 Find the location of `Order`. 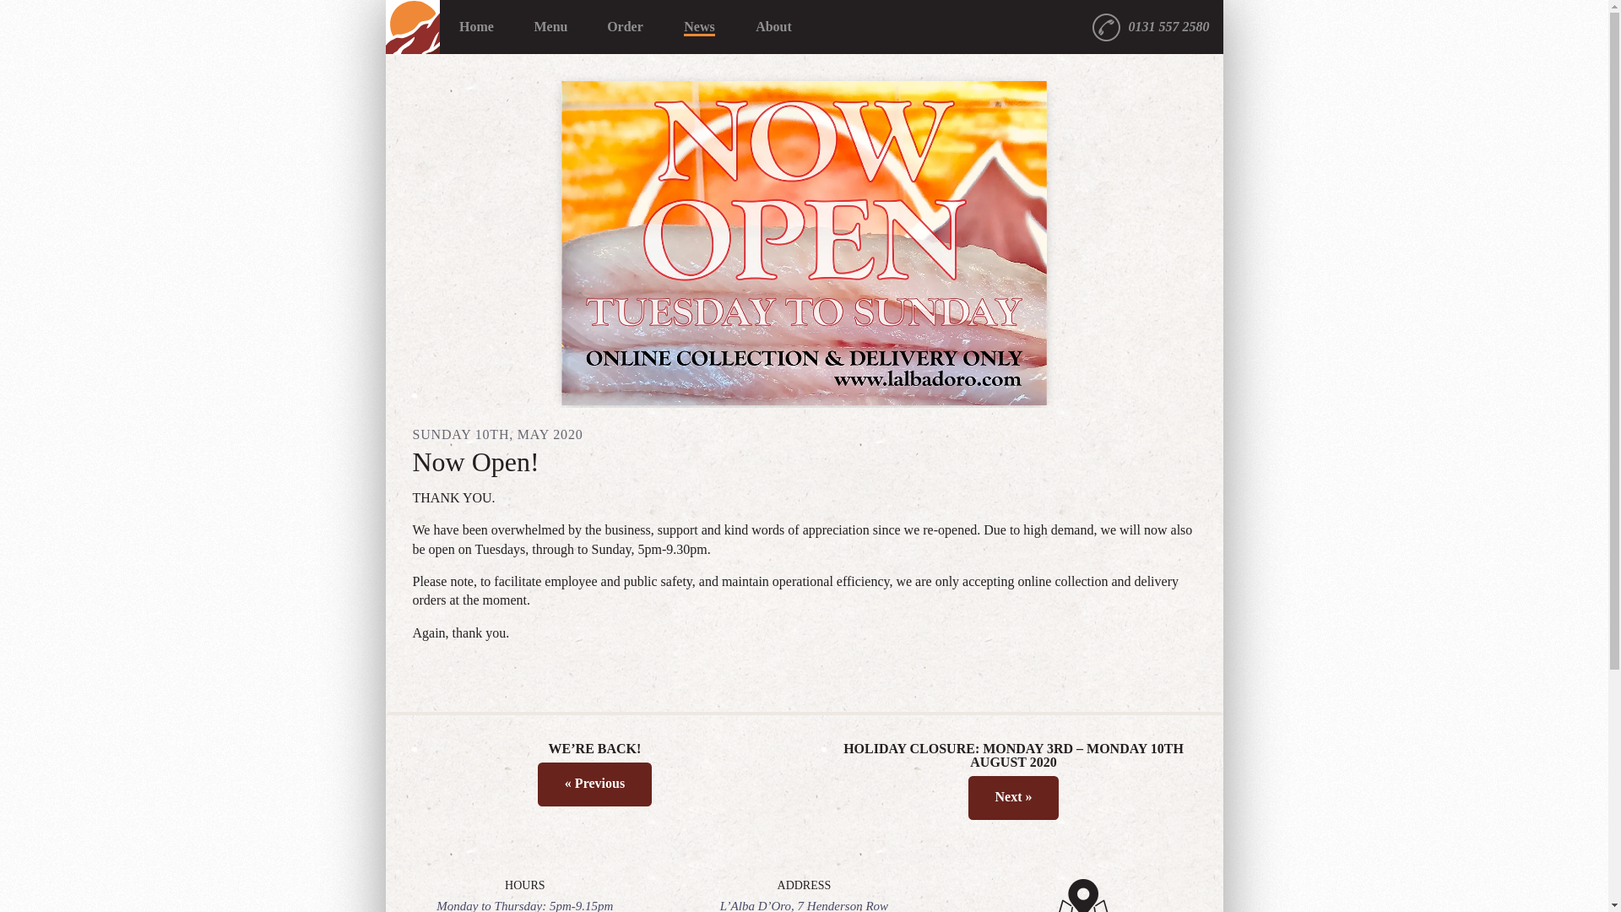

Order is located at coordinates (624, 27).